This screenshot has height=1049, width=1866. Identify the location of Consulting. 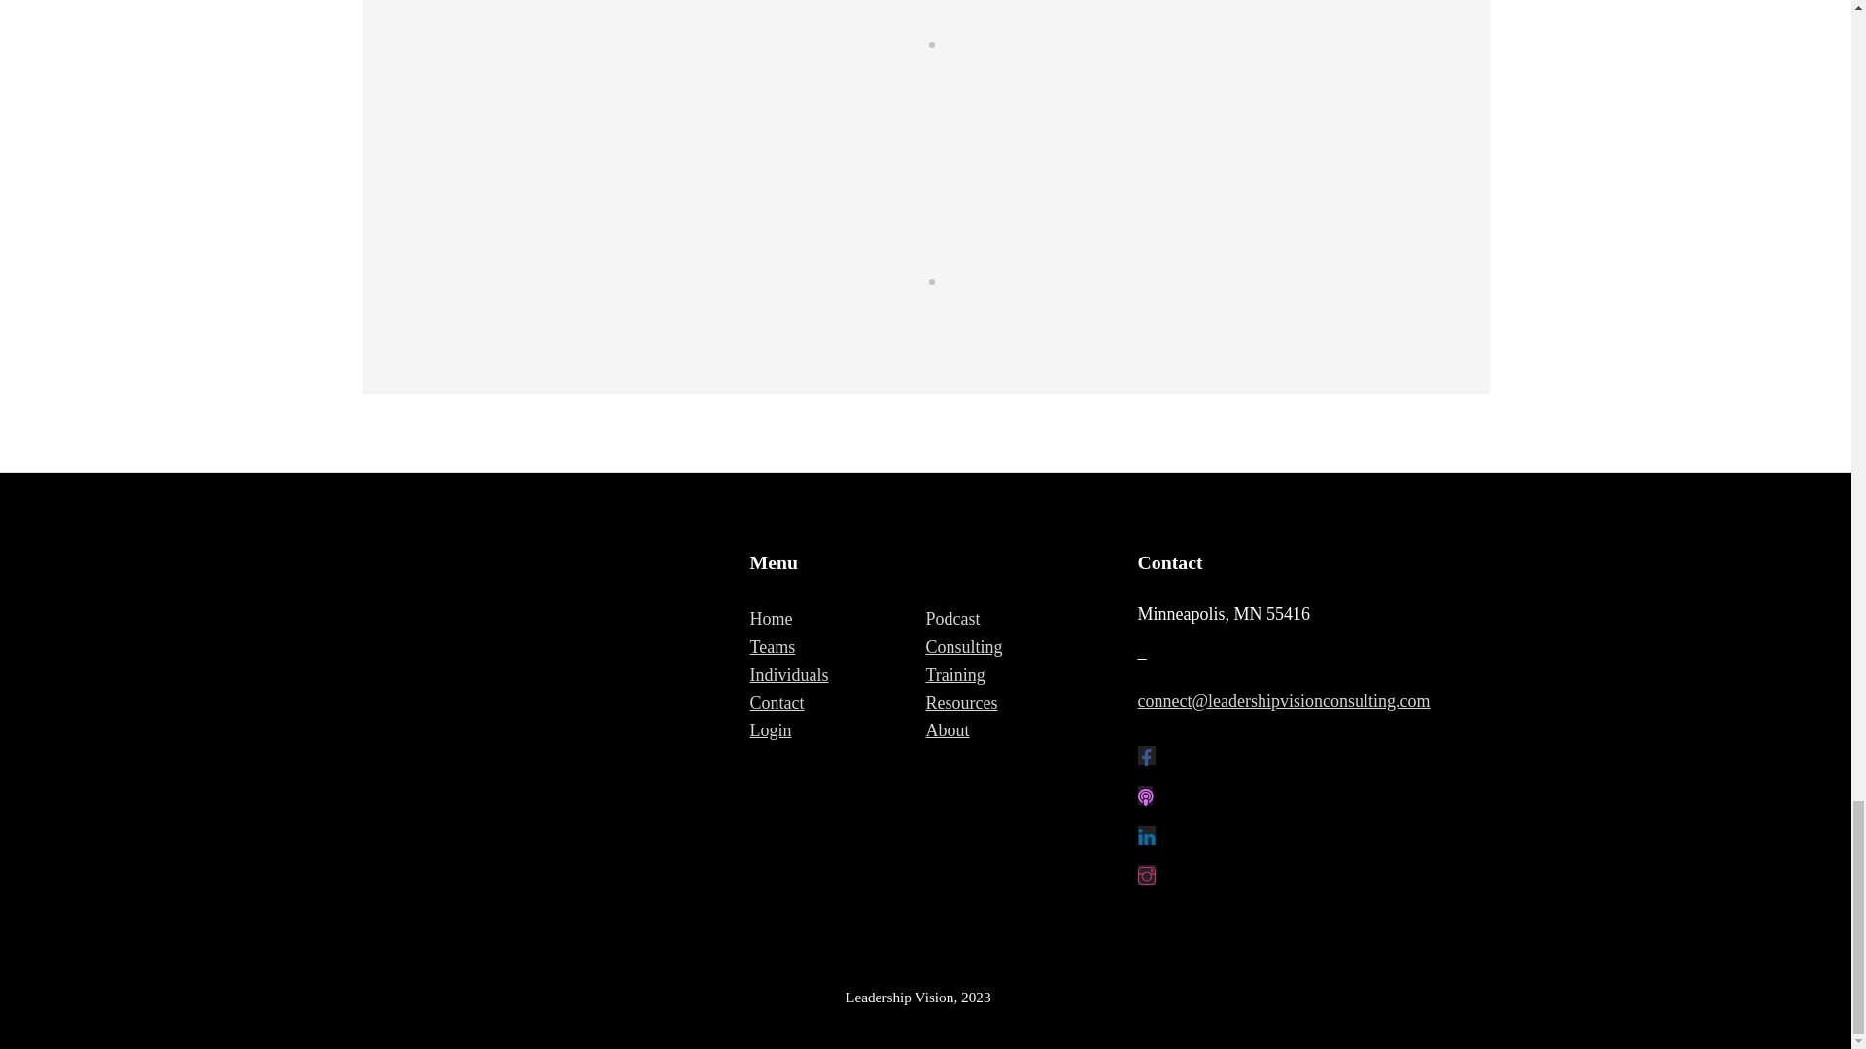
(964, 647).